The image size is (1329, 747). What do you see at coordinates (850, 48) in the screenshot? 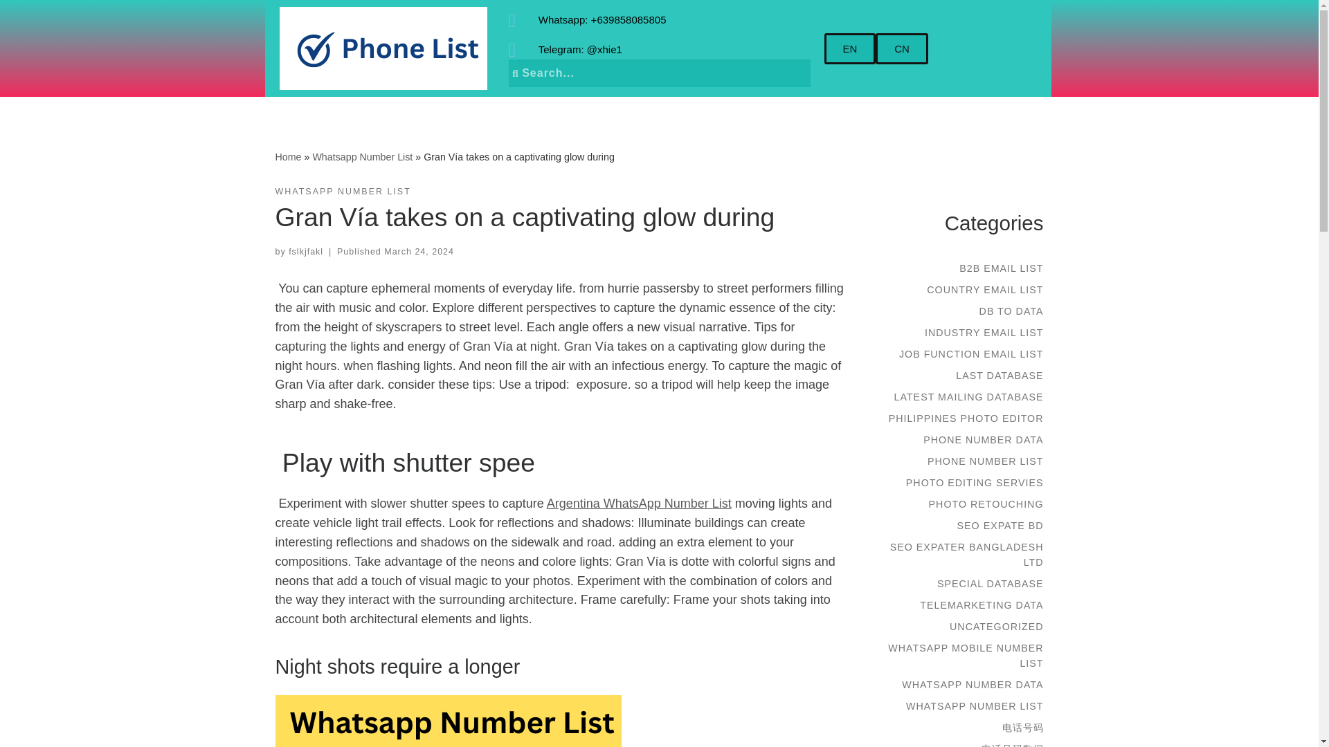
I see `EN` at bounding box center [850, 48].